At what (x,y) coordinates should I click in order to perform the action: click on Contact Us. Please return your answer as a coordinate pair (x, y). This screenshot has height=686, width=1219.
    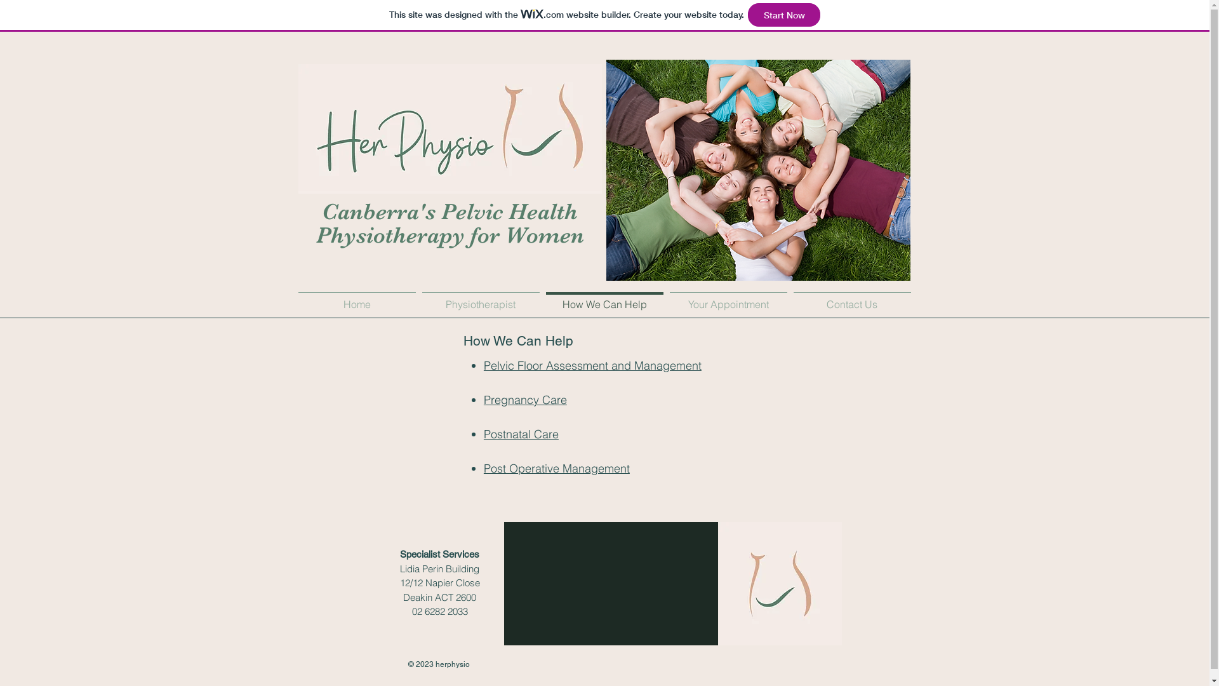
    Looking at the image, I should click on (852, 299).